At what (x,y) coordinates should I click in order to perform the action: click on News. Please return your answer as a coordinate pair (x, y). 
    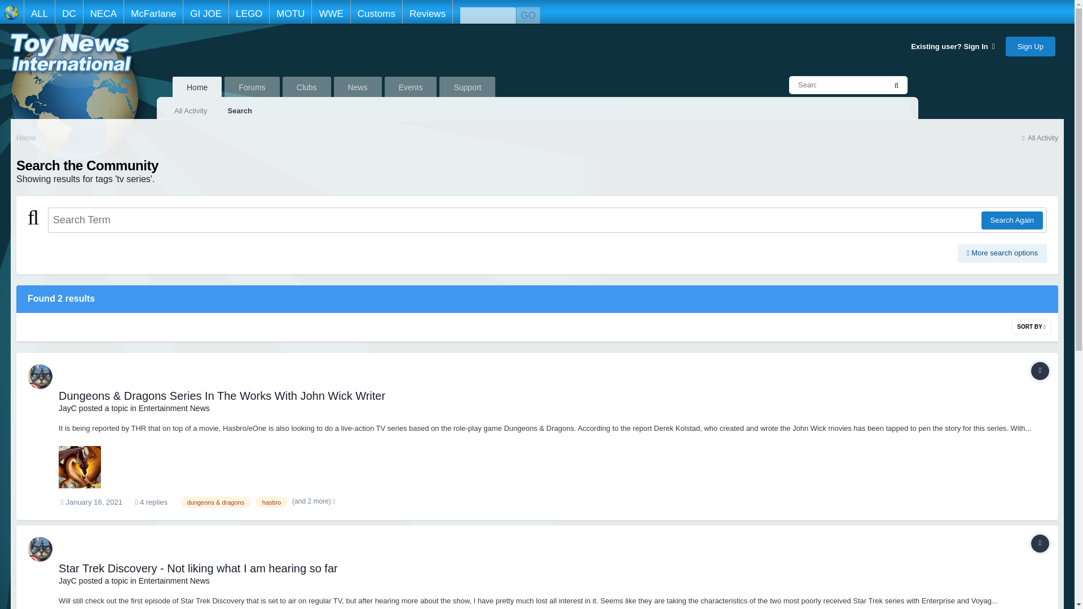
    Looking at the image, I should click on (358, 87).